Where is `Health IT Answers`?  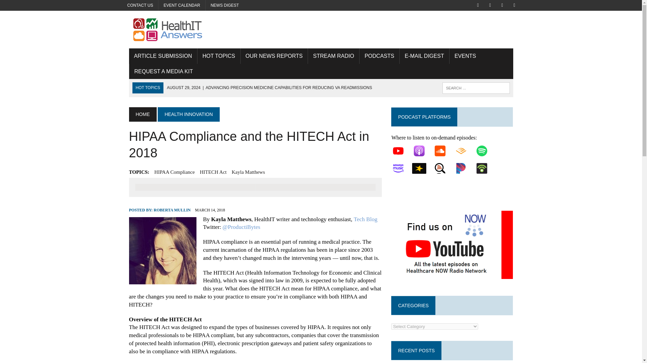 Health IT Answers is located at coordinates (321, 30).